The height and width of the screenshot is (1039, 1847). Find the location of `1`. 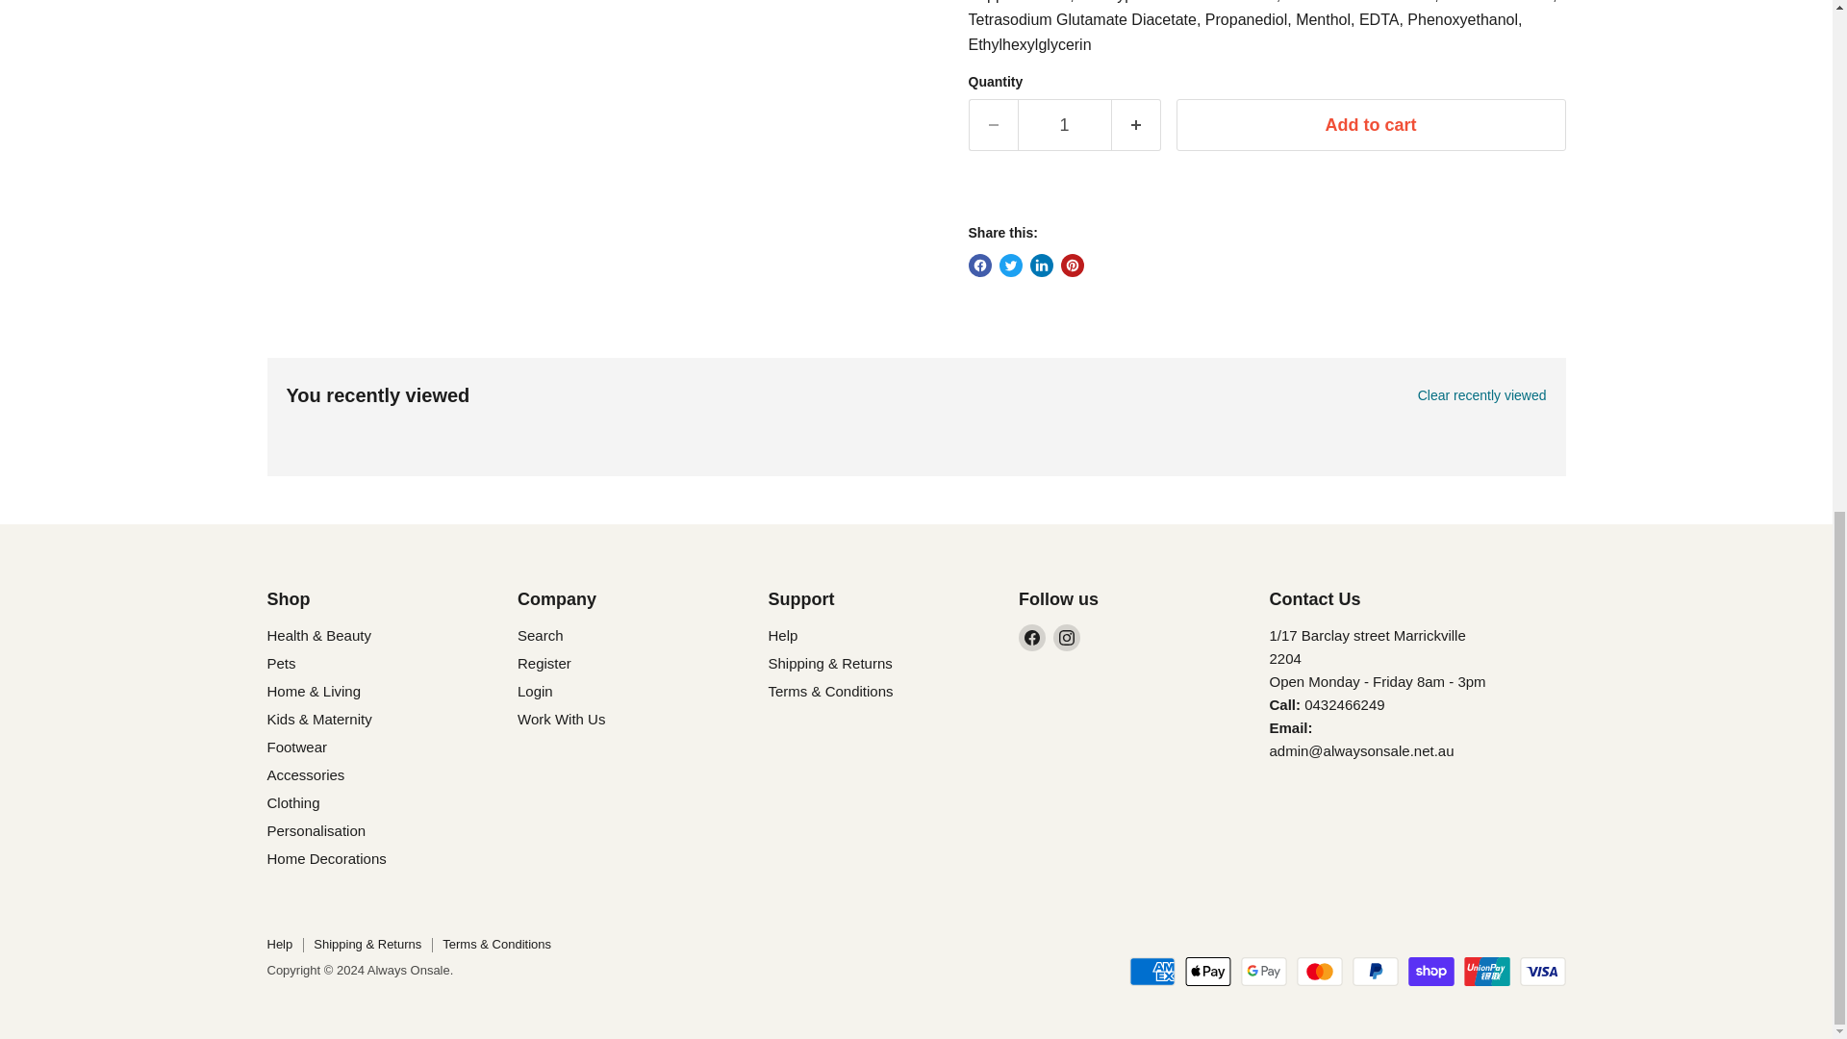

1 is located at coordinates (1064, 125).